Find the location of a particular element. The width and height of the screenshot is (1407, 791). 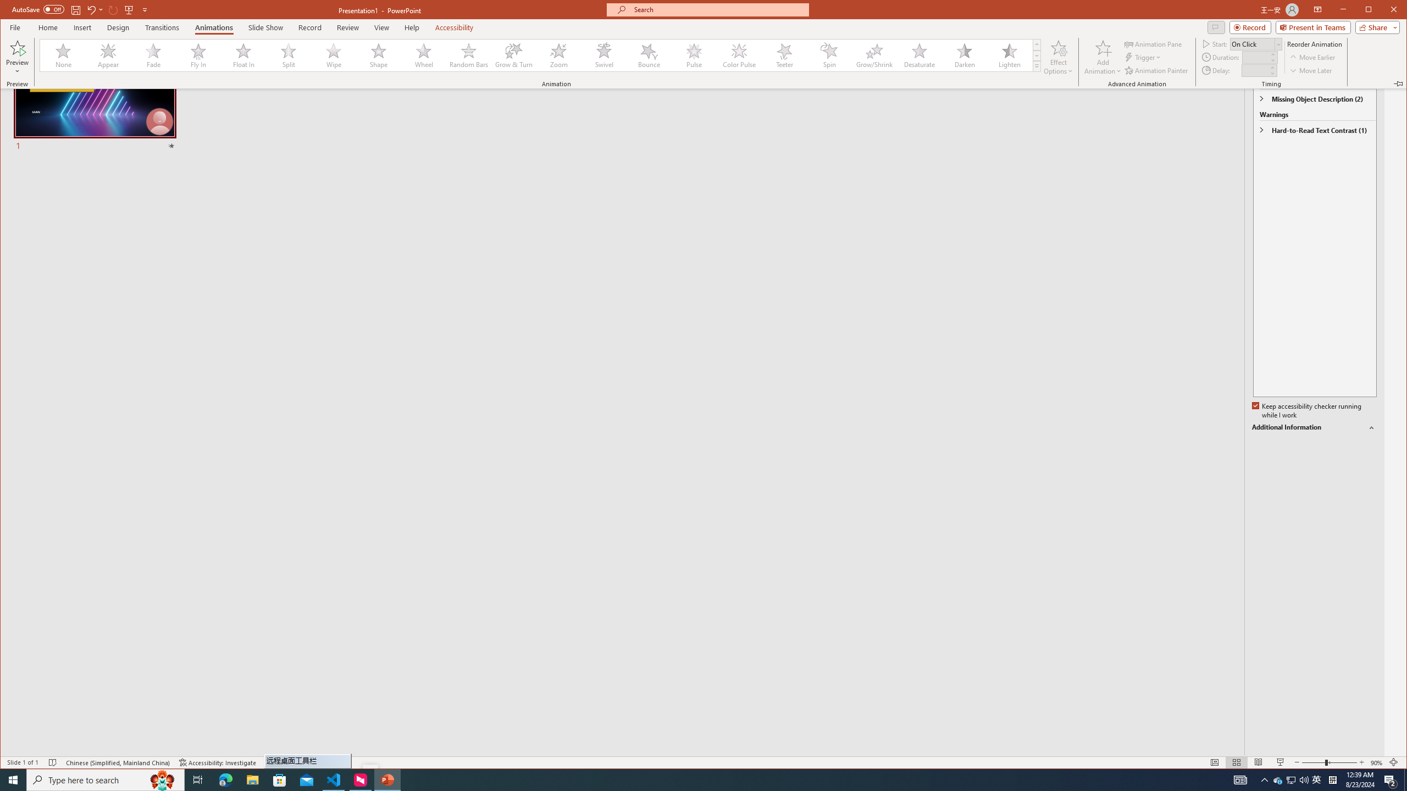

Zoom to Fit  is located at coordinates (1394, 762).